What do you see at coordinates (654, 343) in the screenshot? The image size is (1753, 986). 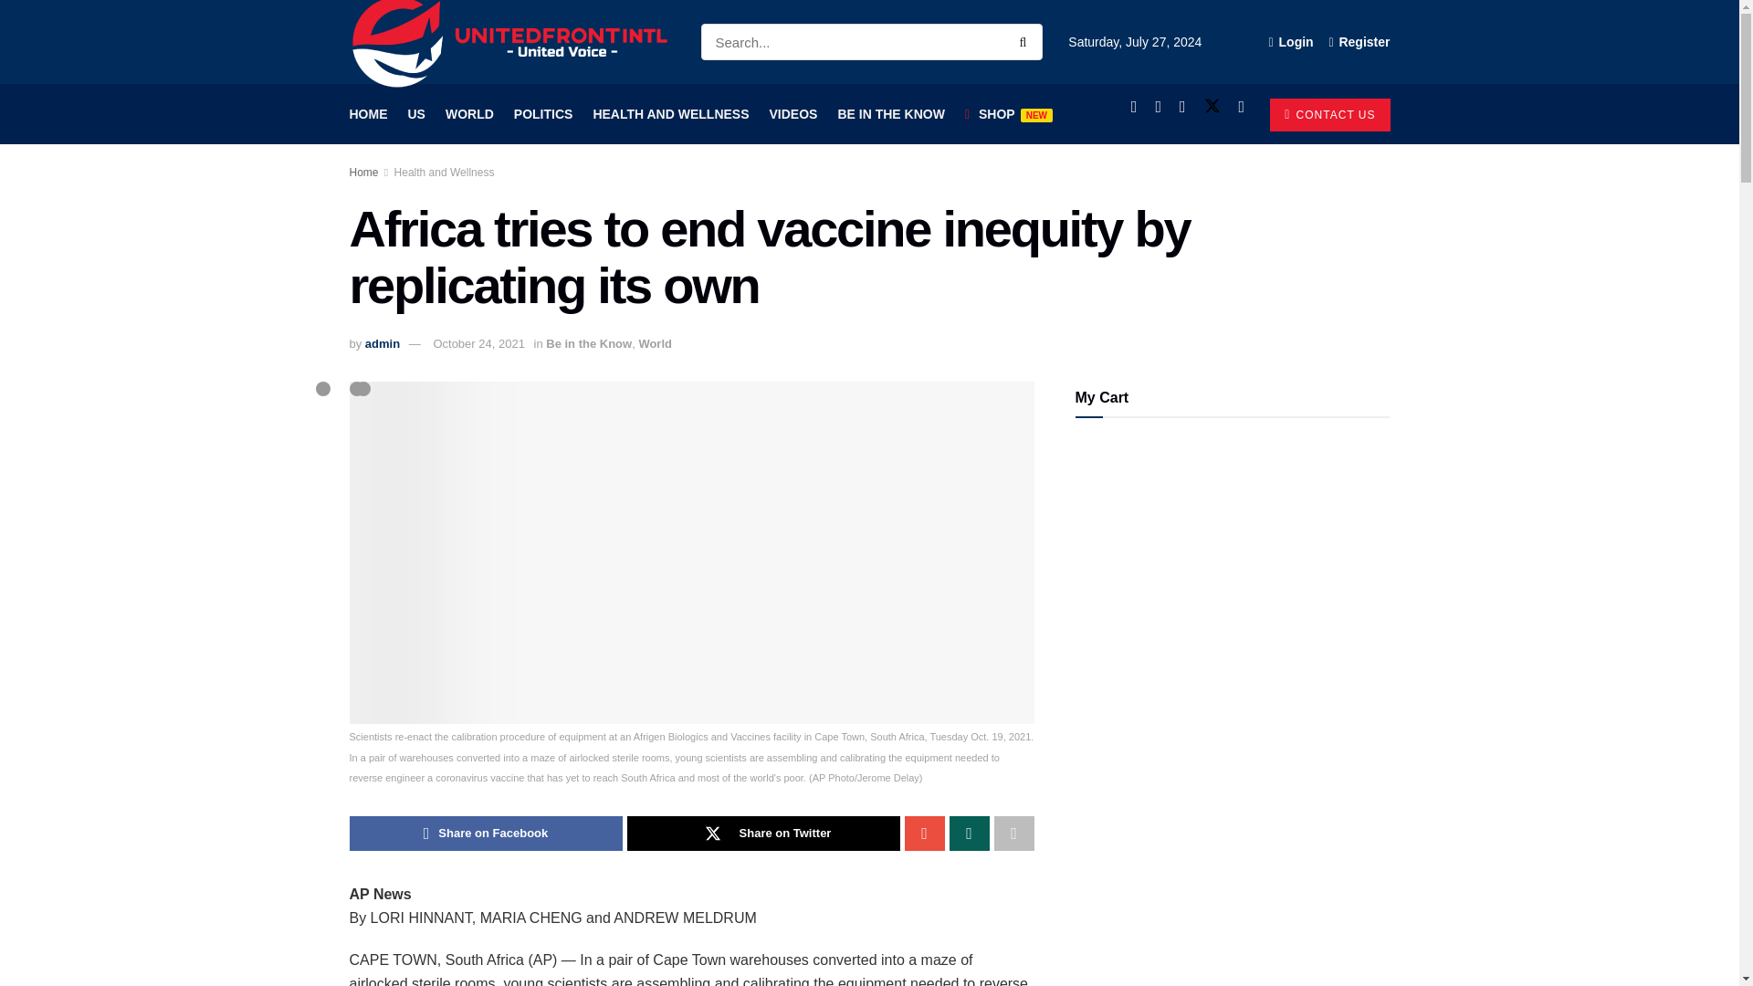 I see `World` at bounding box center [654, 343].